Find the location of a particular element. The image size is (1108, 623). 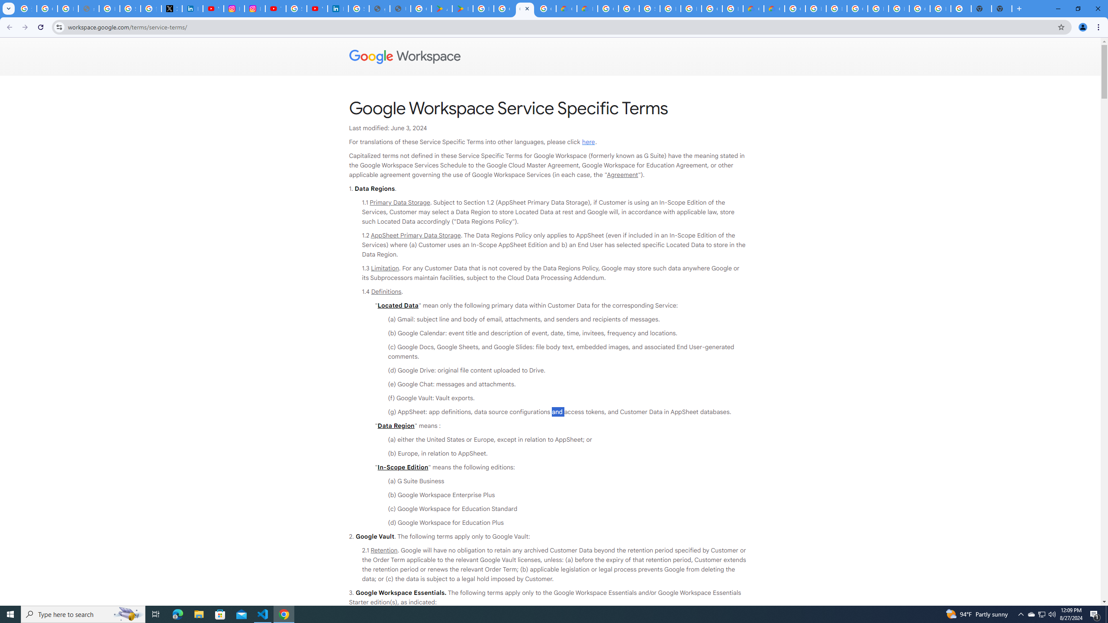

Android Apps on Google Play is located at coordinates (442, 9).